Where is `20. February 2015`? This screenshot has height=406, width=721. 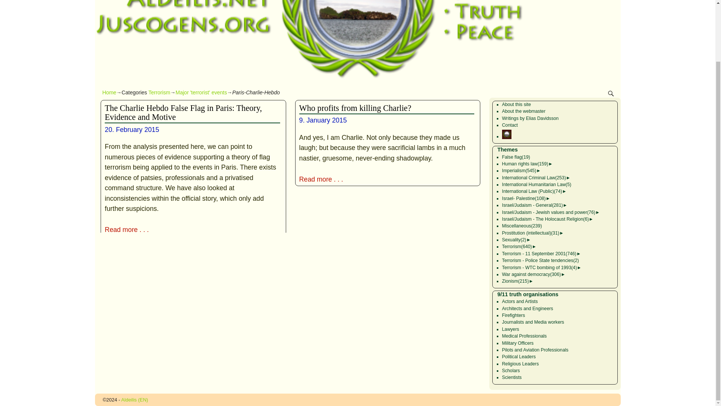 20. February 2015 is located at coordinates (132, 129).